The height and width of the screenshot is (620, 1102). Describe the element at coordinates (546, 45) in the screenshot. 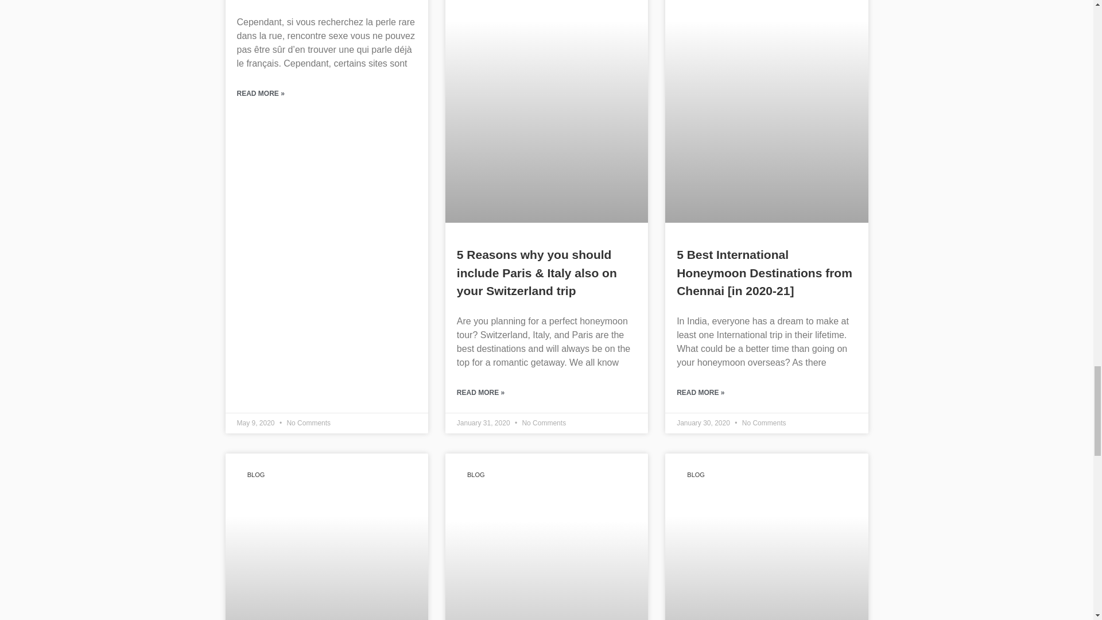

I see `Home 42` at that location.